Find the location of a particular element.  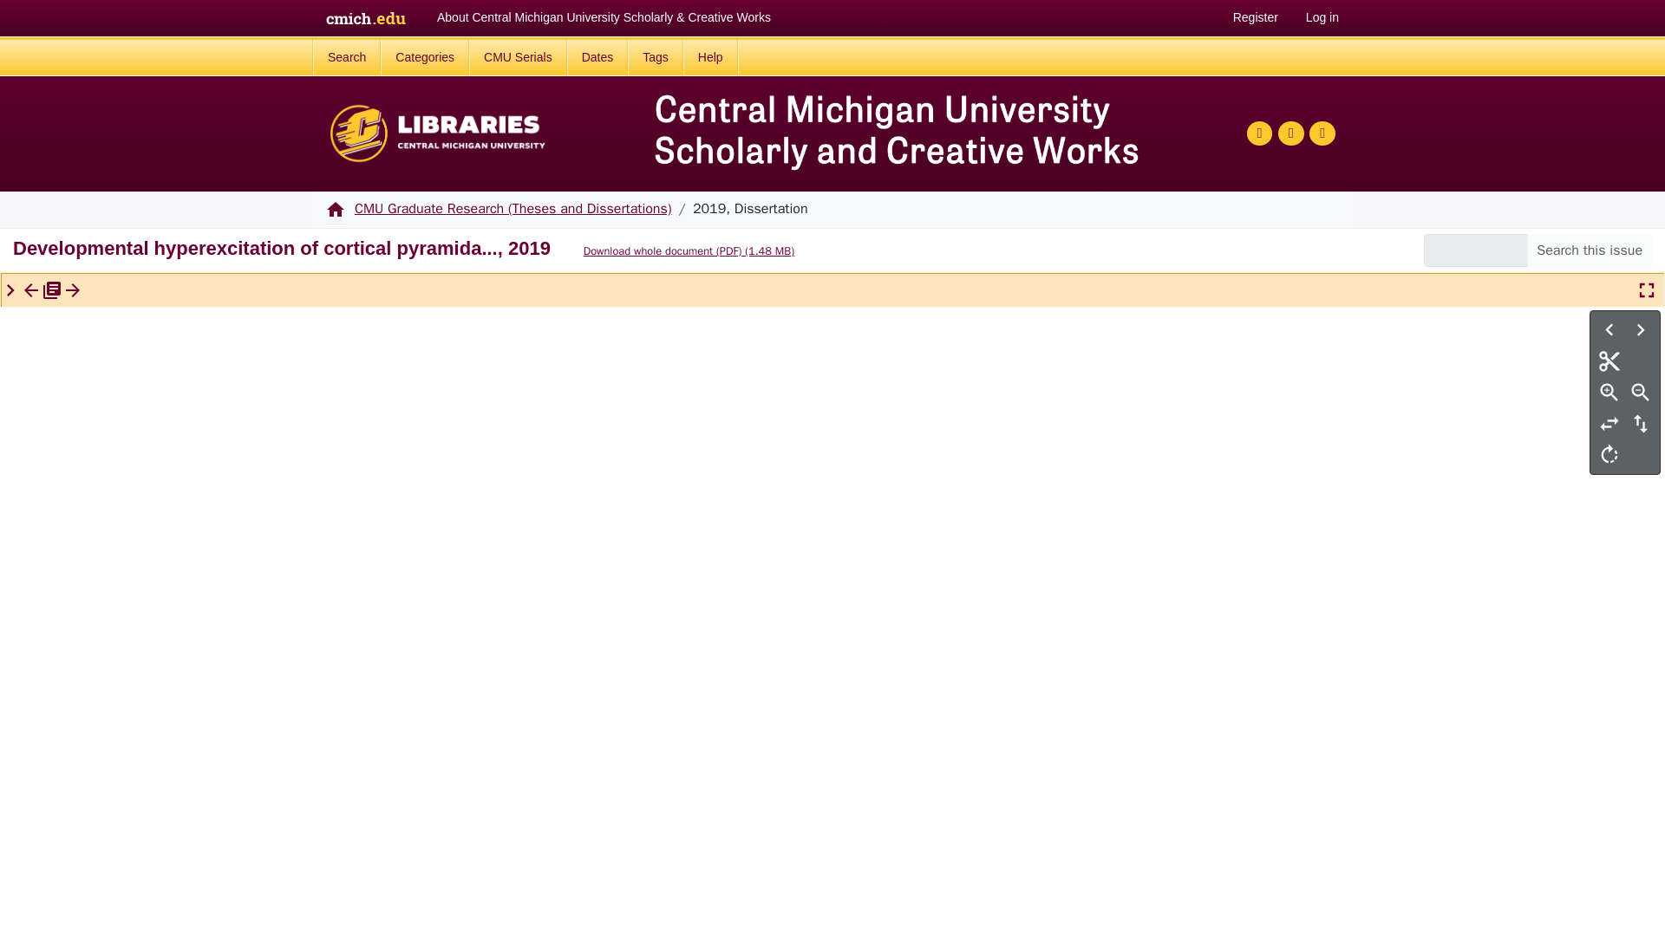

Help is located at coordinates (709, 57).